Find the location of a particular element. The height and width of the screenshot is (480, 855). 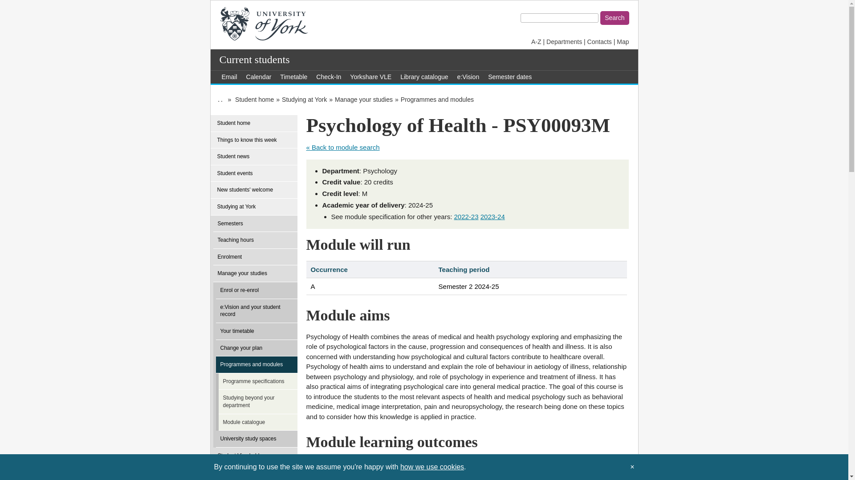

University homepage is located at coordinates (264, 23).